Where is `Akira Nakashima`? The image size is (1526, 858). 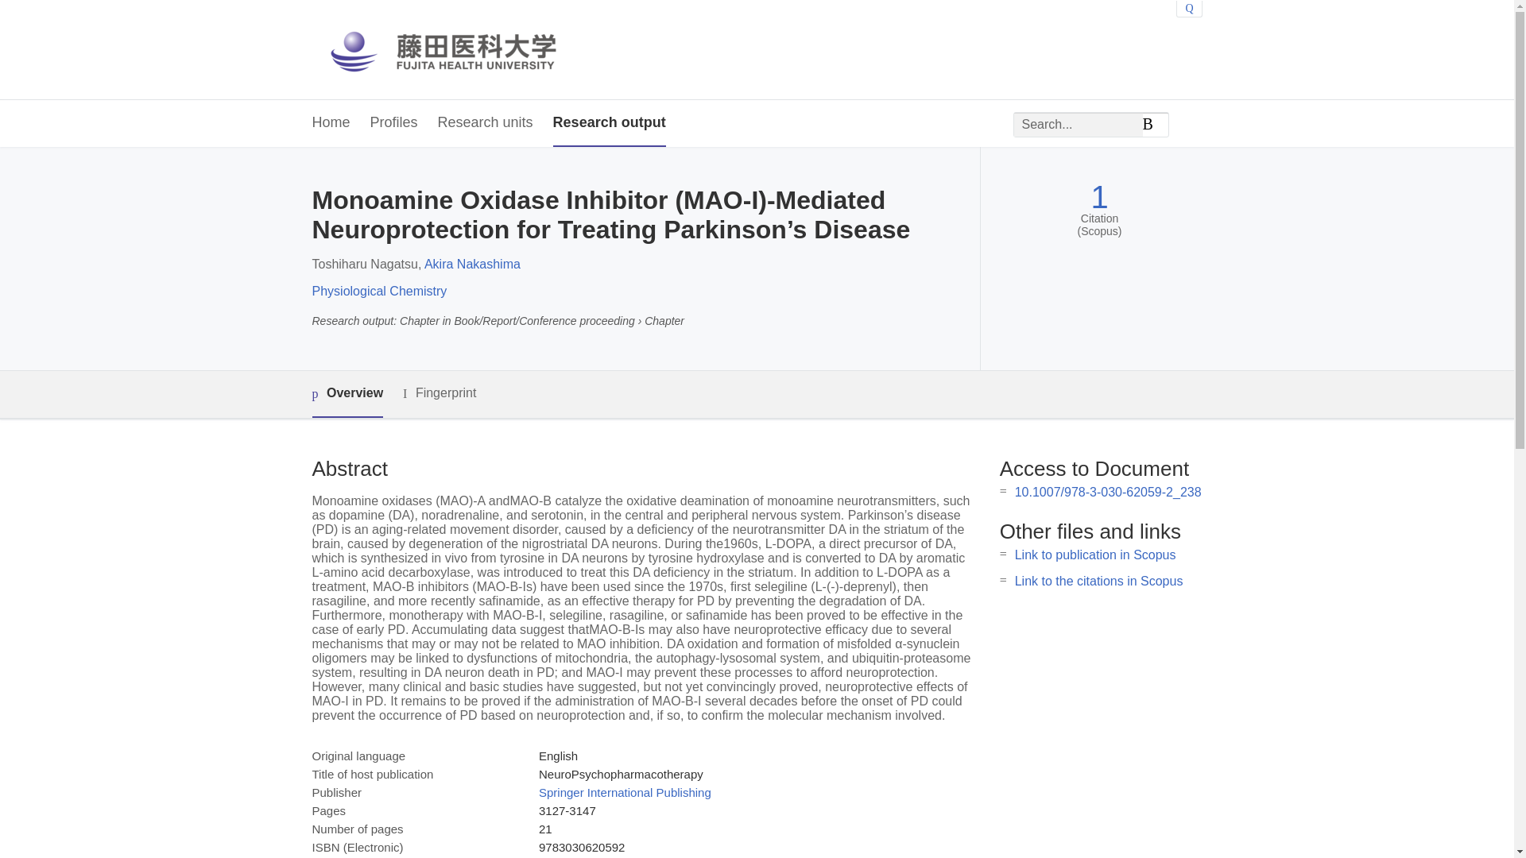 Akira Nakashima is located at coordinates (472, 264).